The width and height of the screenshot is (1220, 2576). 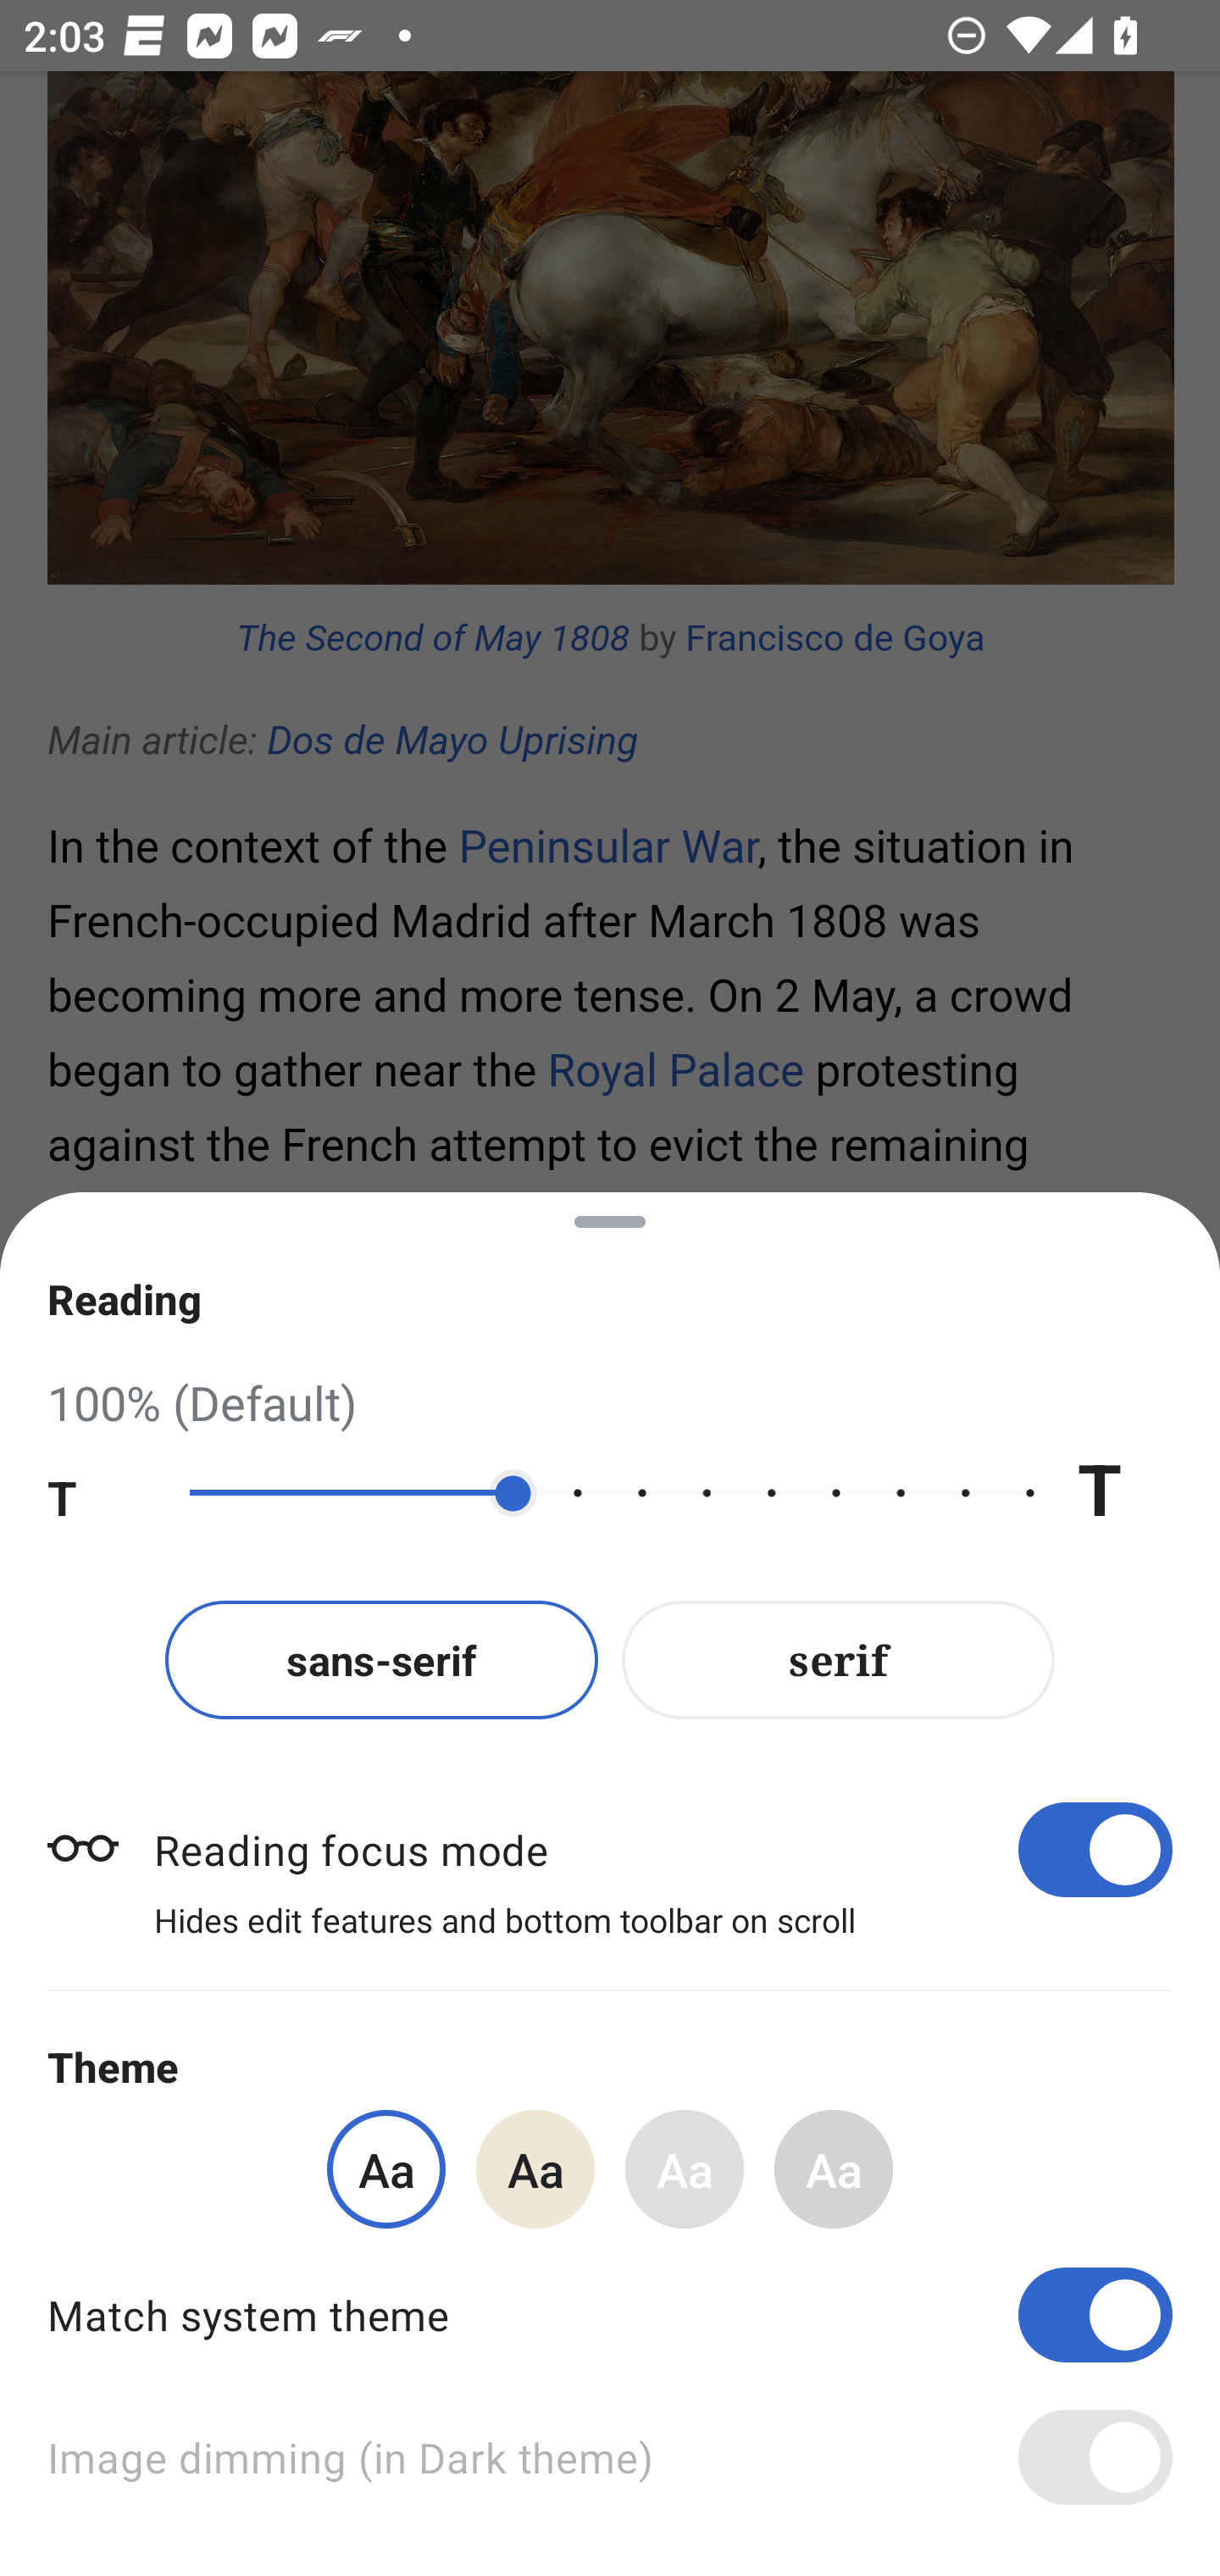 What do you see at coordinates (610, 2457) in the screenshot?
I see `Image dimming (in Dark theme)` at bounding box center [610, 2457].